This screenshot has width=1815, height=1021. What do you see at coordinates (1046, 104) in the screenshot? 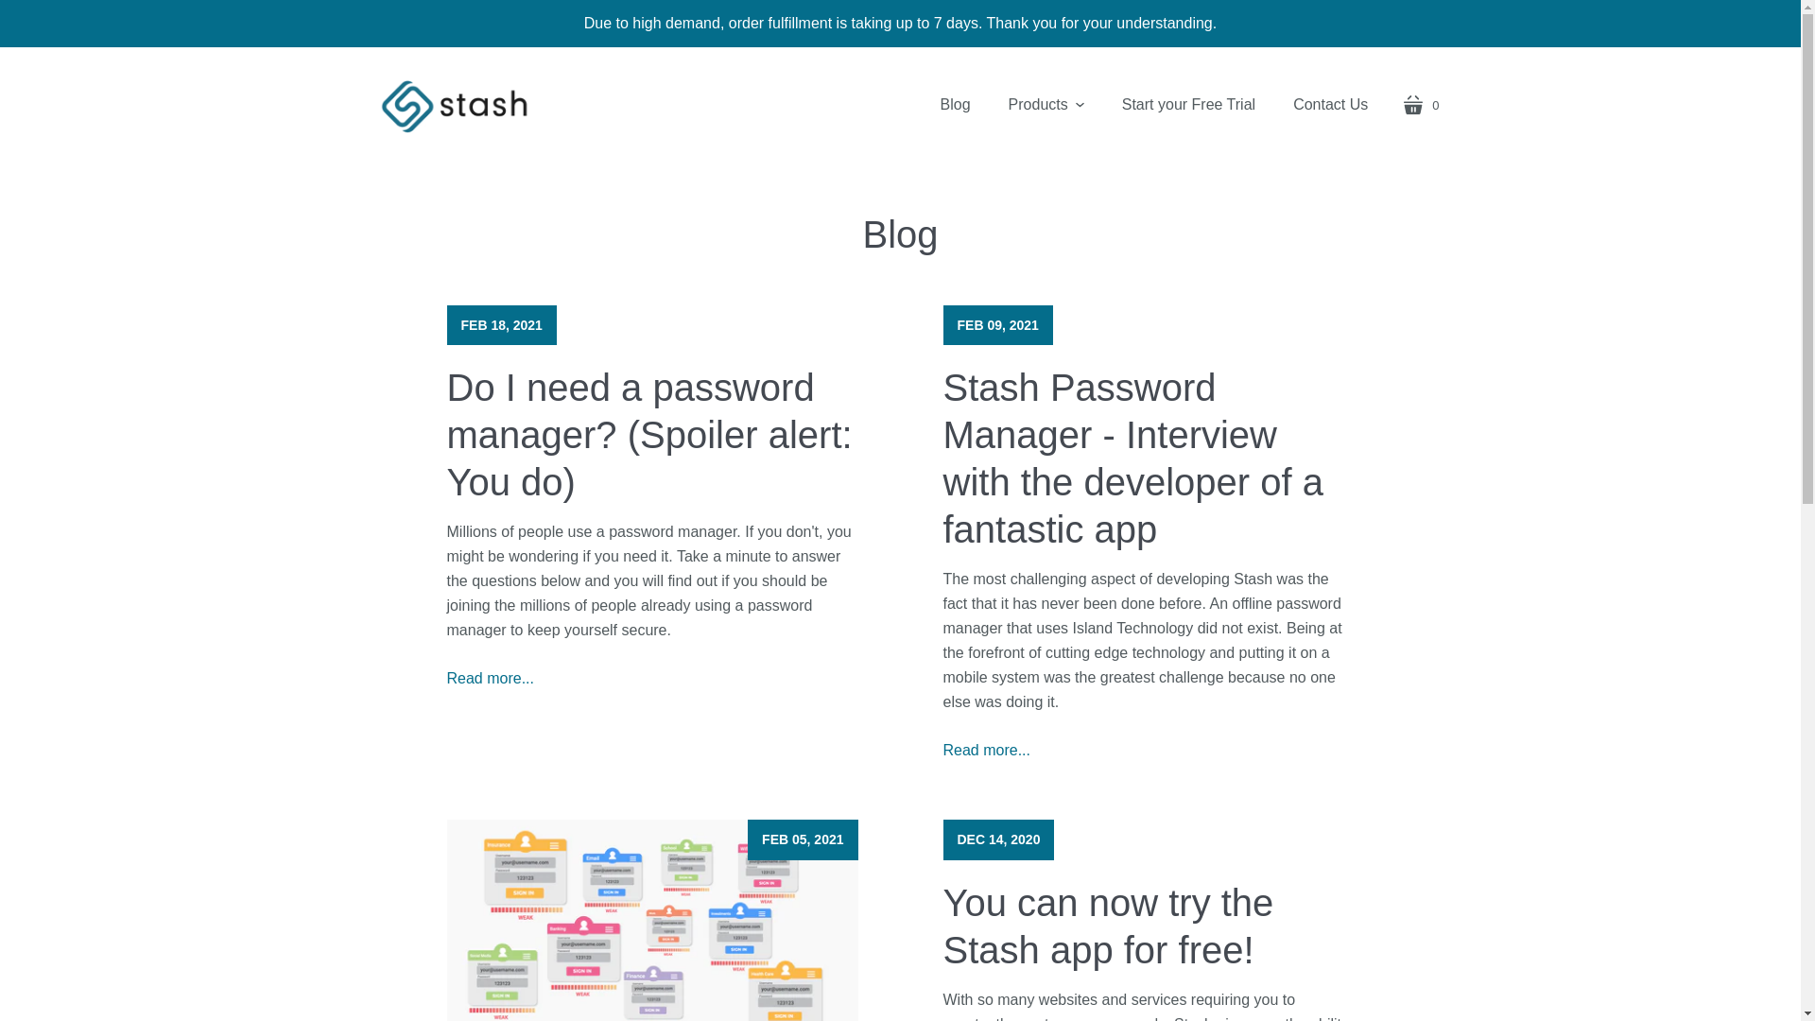
I see `Products` at bounding box center [1046, 104].